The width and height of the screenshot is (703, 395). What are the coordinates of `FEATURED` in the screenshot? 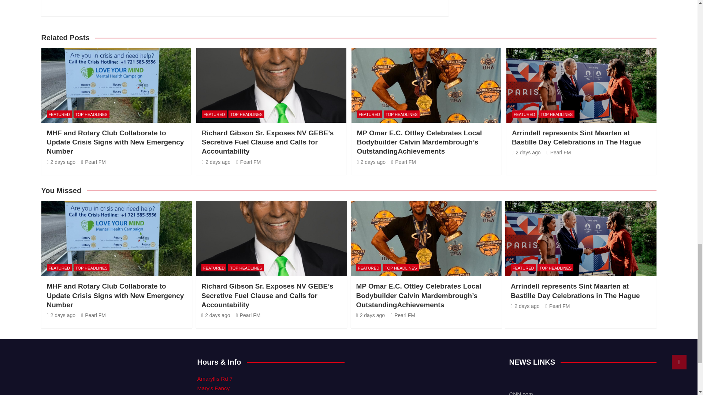 It's located at (214, 114).